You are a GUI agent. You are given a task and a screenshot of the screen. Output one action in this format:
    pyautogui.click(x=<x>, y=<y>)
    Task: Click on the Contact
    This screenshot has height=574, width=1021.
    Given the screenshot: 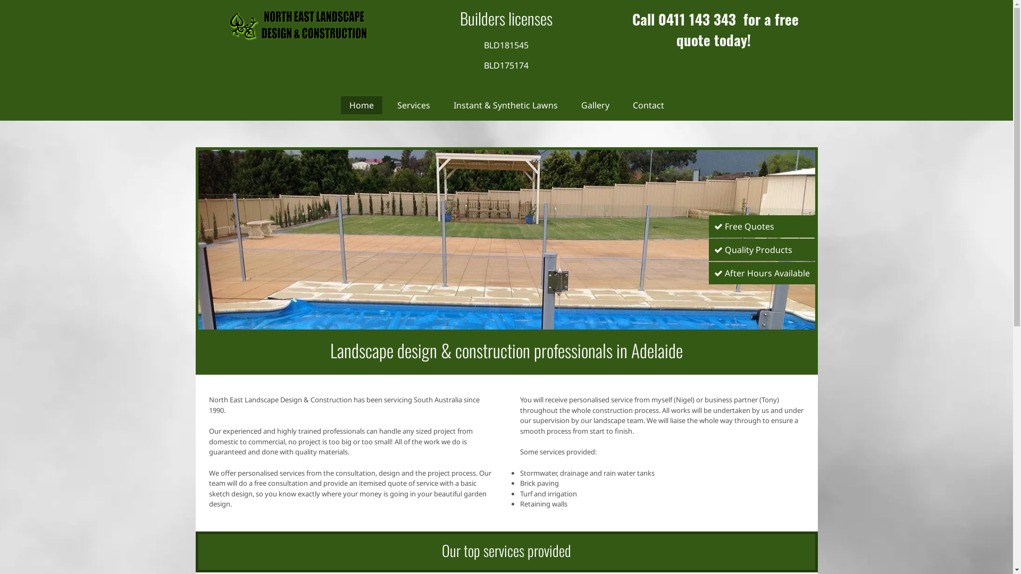 What is the action you would take?
    pyautogui.click(x=649, y=105)
    